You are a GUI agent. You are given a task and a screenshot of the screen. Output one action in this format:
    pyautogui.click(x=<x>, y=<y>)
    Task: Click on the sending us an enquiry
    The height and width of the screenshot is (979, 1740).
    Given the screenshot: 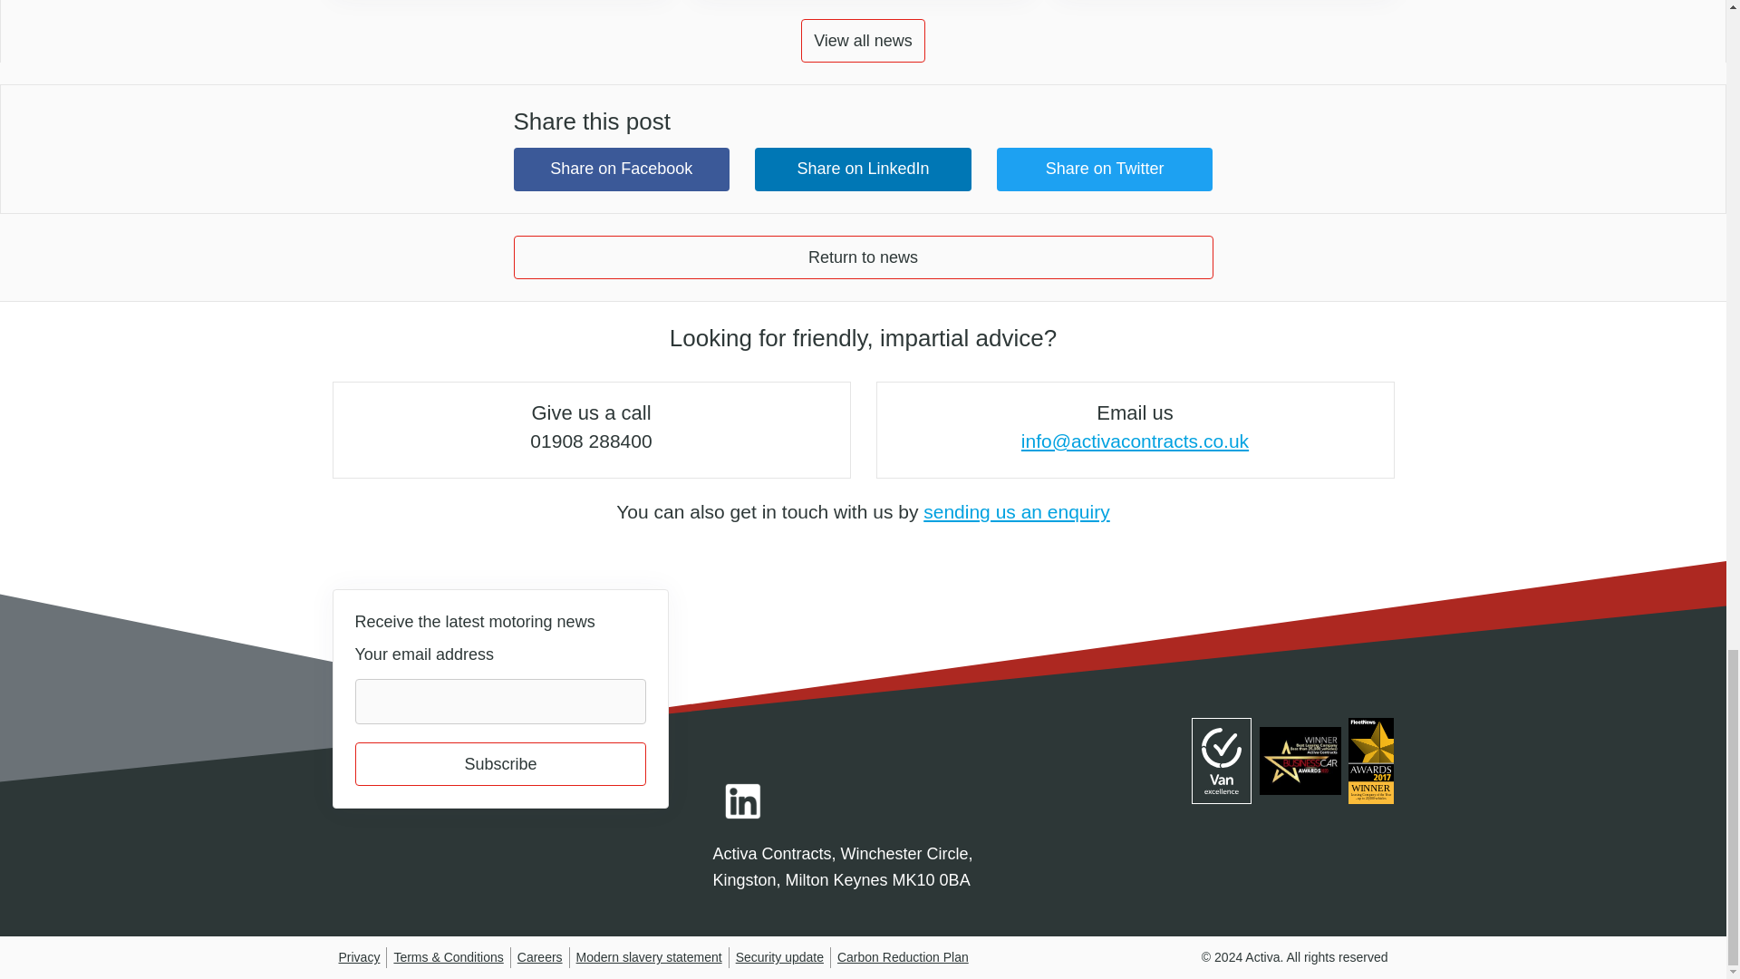 What is the action you would take?
    pyautogui.click(x=1017, y=511)
    